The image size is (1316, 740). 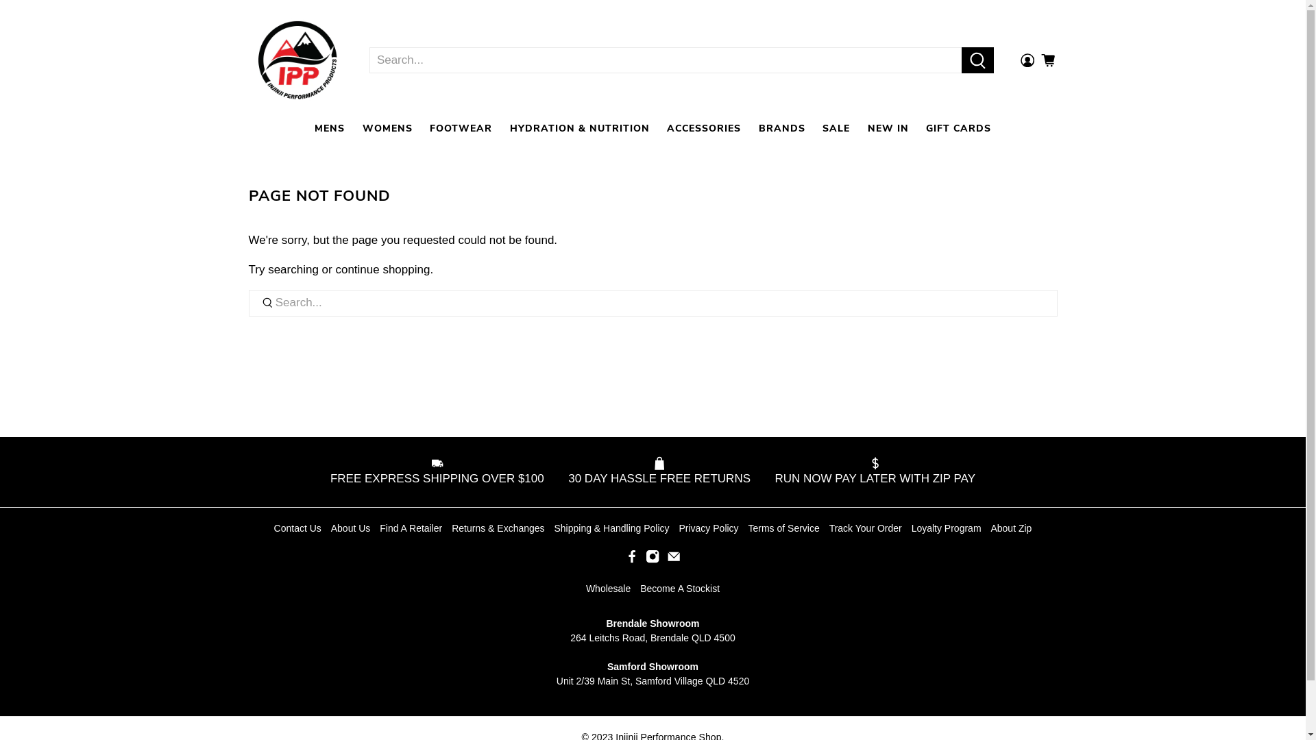 What do you see at coordinates (659, 473) in the screenshot?
I see `30 DAY HASSLE FREE RETURNS` at bounding box center [659, 473].